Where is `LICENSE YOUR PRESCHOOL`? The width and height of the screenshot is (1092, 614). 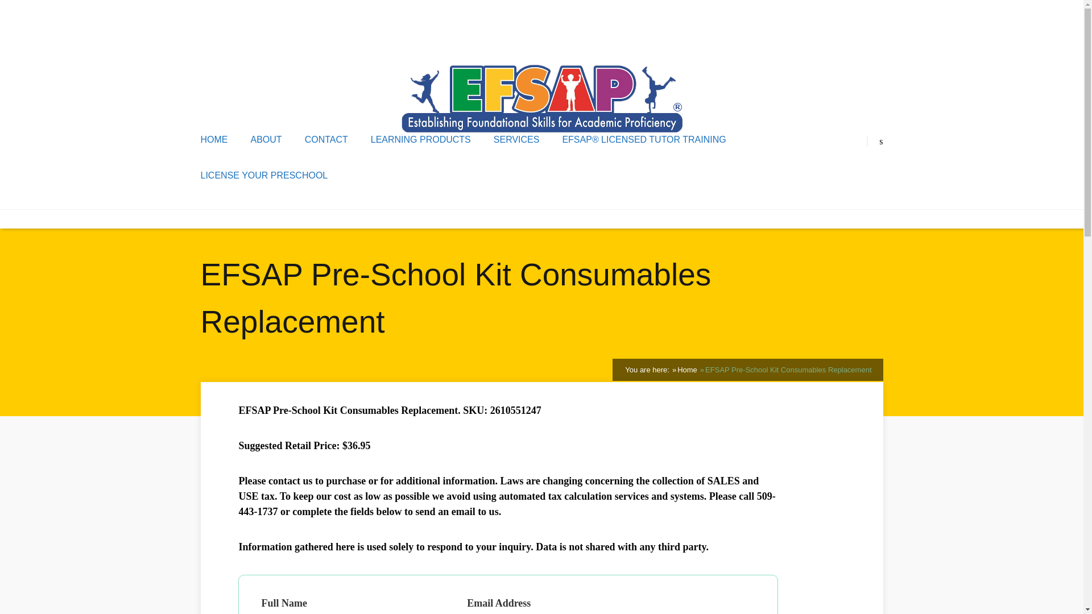
LICENSE YOUR PRESCHOOL is located at coordinates (264, 175).